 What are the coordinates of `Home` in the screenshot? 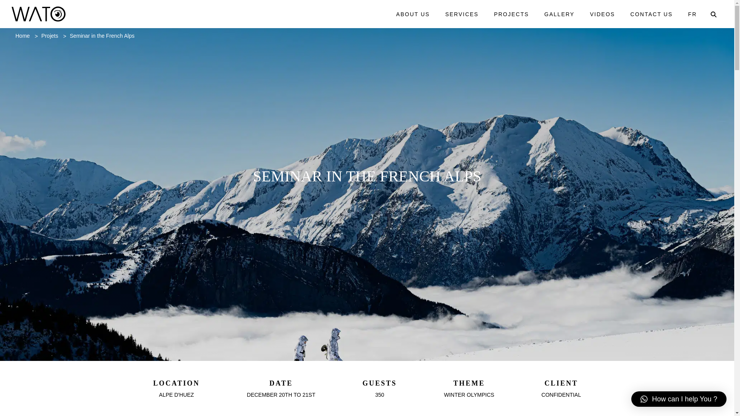 It's located at (22, 36).